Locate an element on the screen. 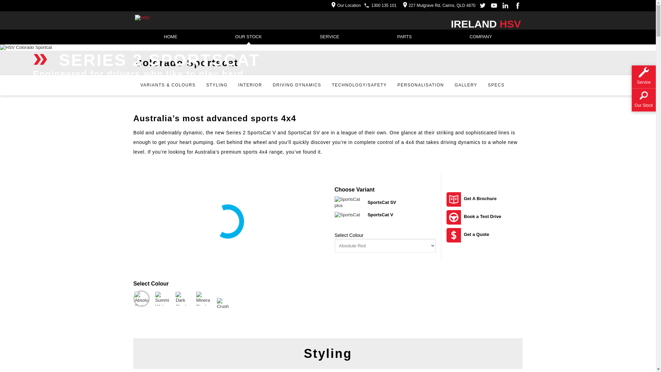 The image size is (661, 372). Facebook is located at coordinates (517, 6).